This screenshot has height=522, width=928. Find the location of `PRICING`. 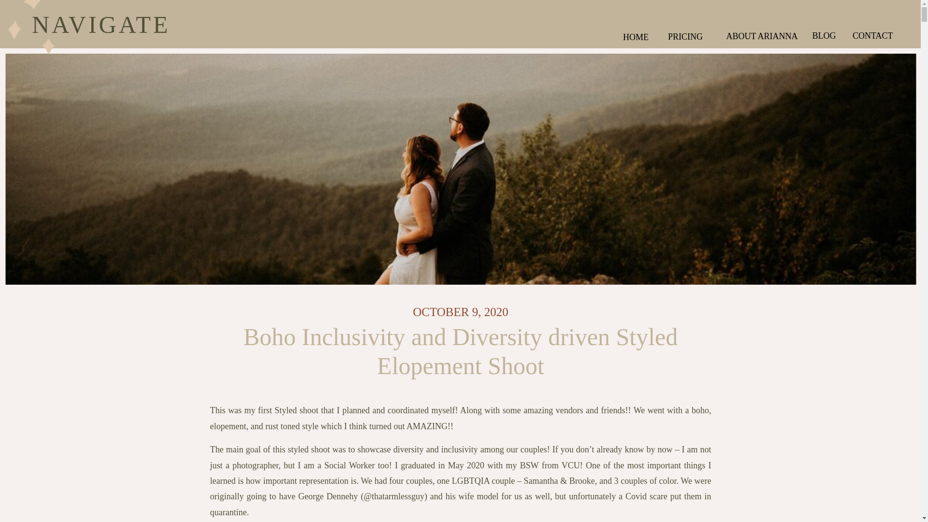

PRICING is located at coordinates (700, 35).